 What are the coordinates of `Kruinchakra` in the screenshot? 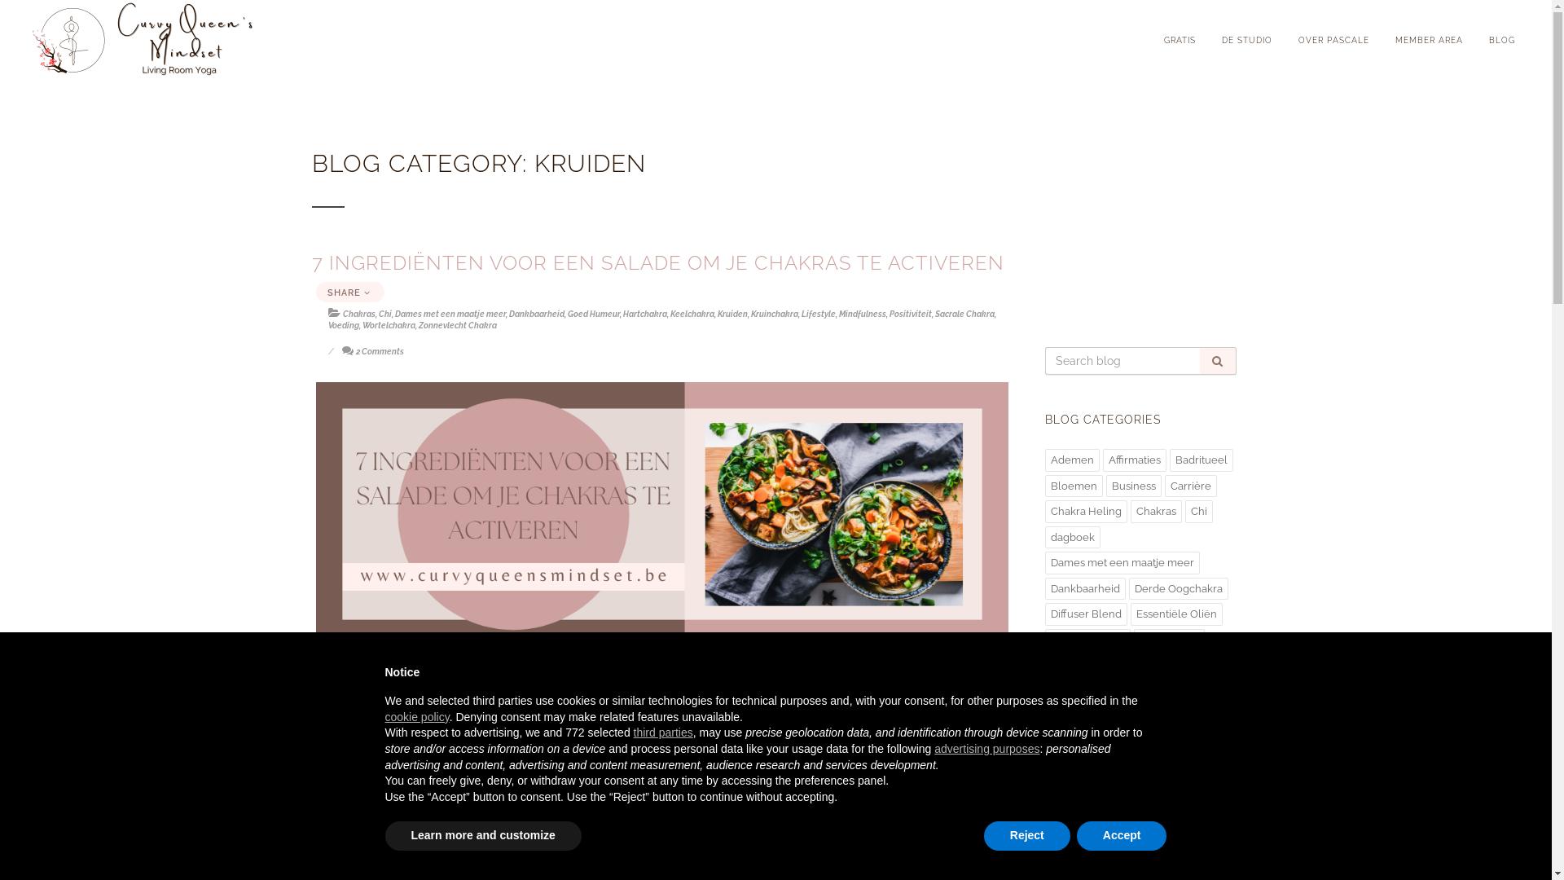 It's located at (1134, 794).